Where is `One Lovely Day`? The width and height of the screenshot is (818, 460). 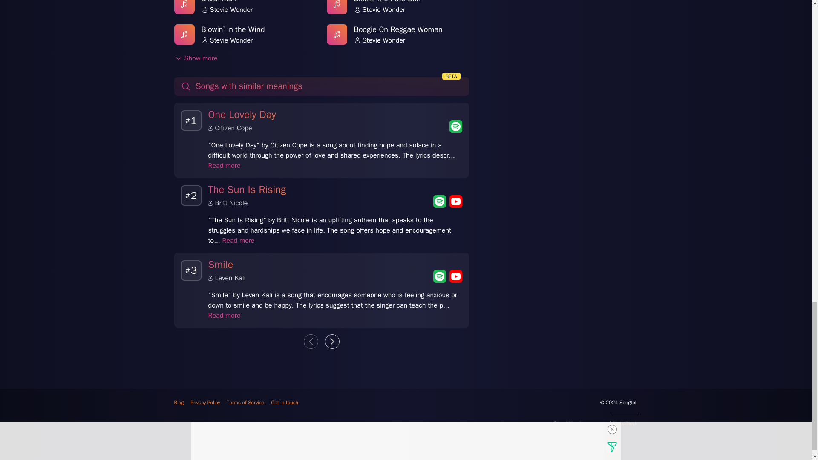 One Lovely Day is located at coordinates (242, 115).